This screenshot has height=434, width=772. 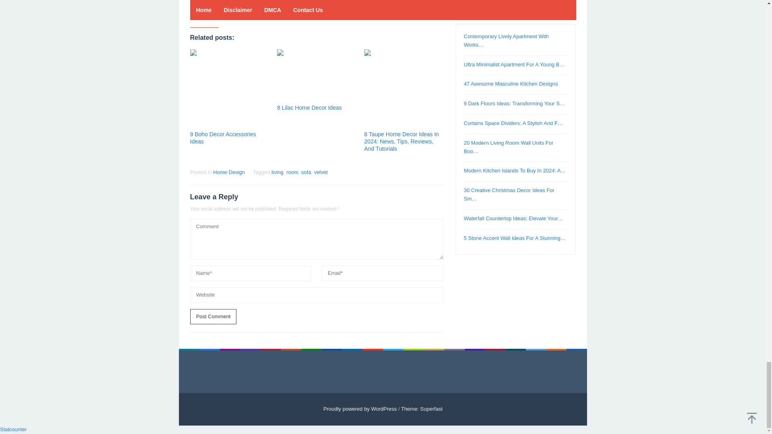 I want to click on velvet, so click(x=321, y=172).